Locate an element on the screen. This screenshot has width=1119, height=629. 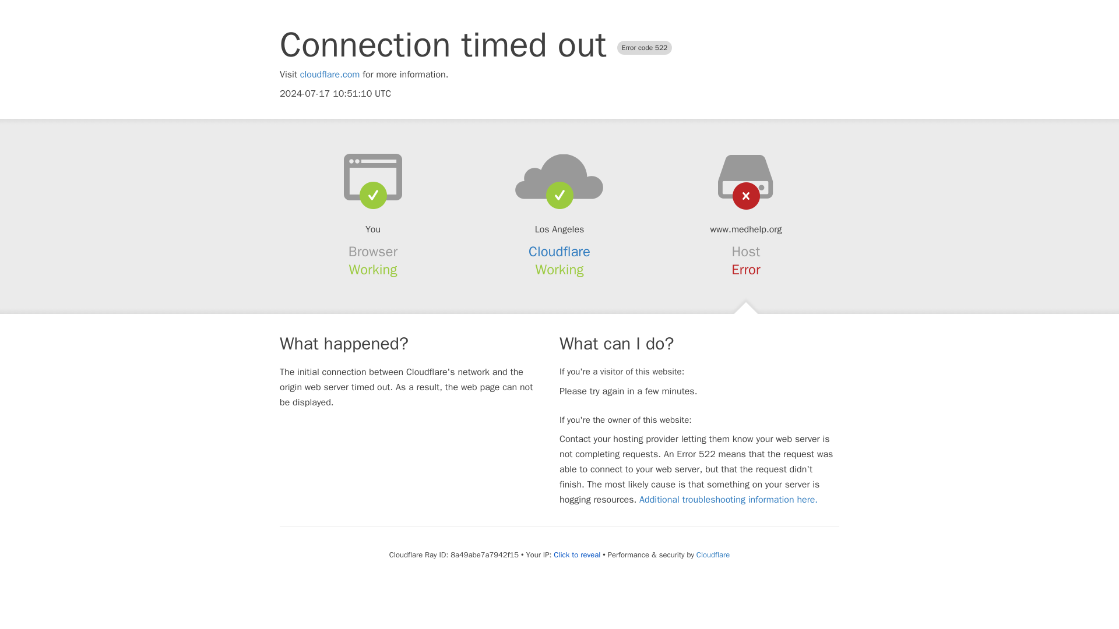
Cloudflare is located at coordinates (559, 252).